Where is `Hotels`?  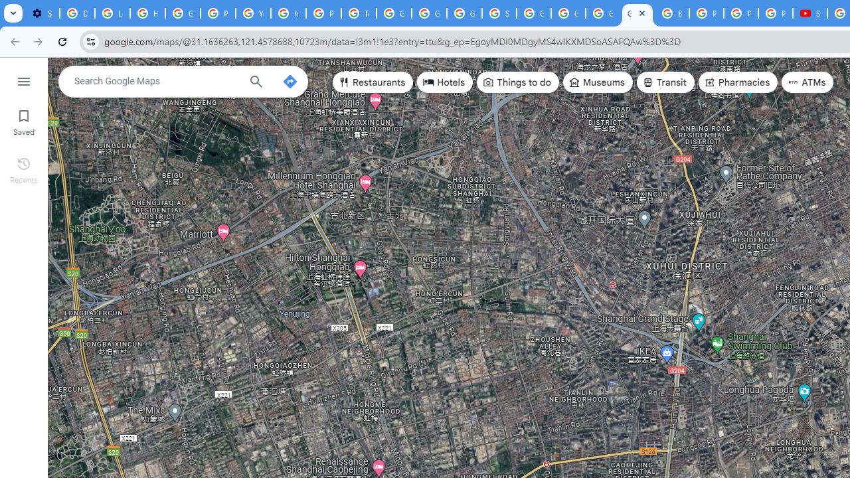 Hotels is located at coordinates (445, 82).